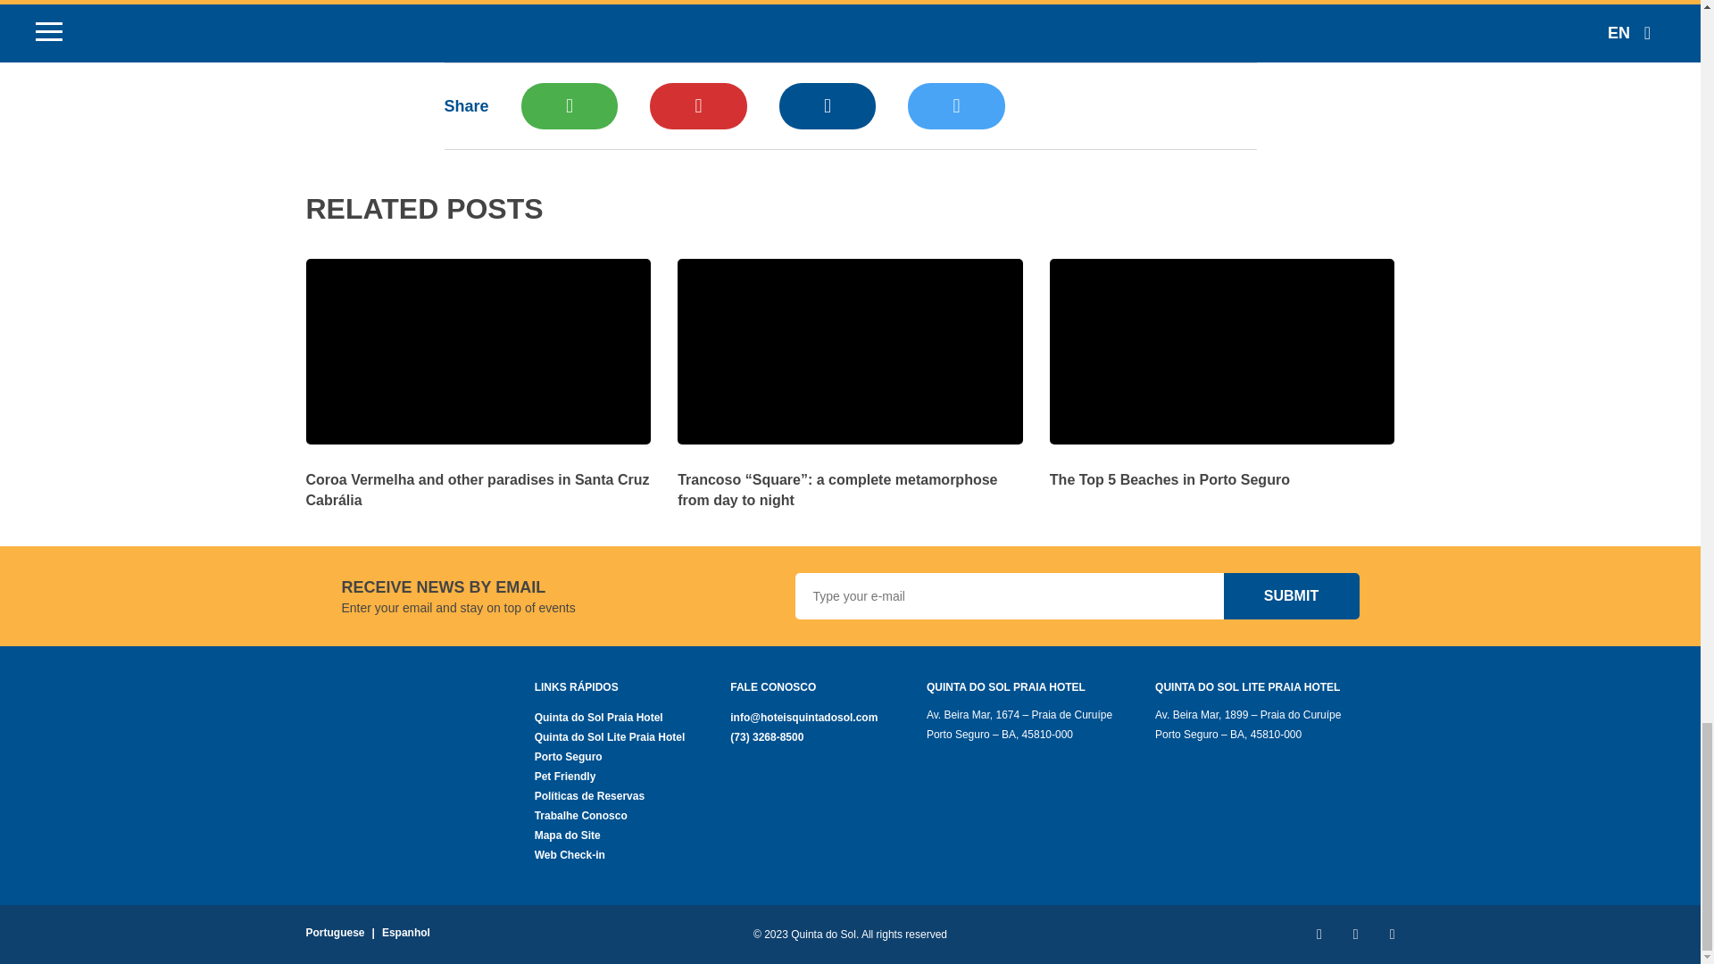  What do you see at coordinates (478, 478) in the screenshot?
I see `Saiba mais` at bounding box center [478, 478].